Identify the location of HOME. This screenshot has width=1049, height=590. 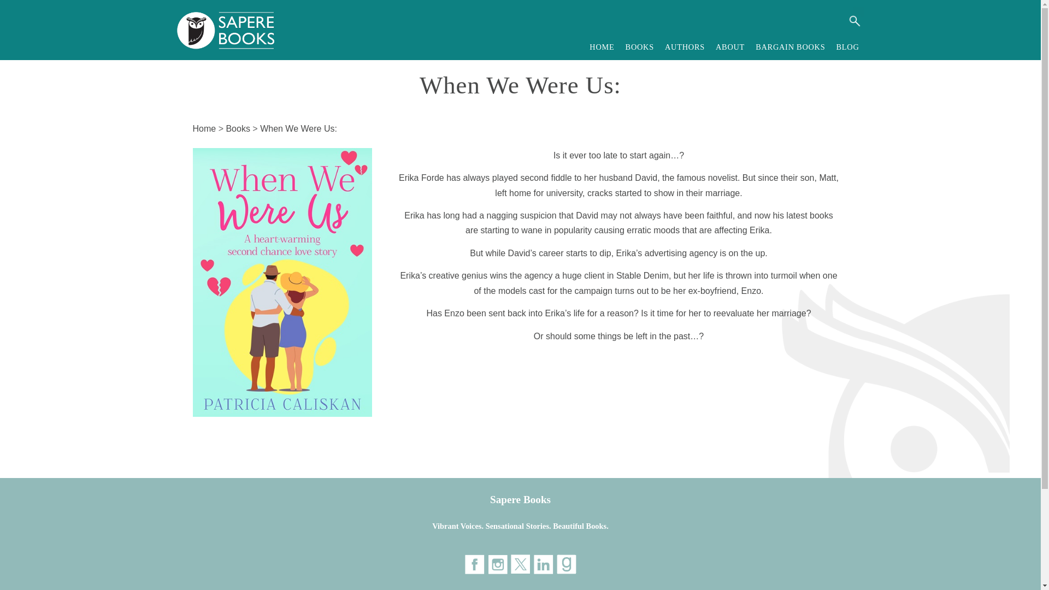
(602, 47).